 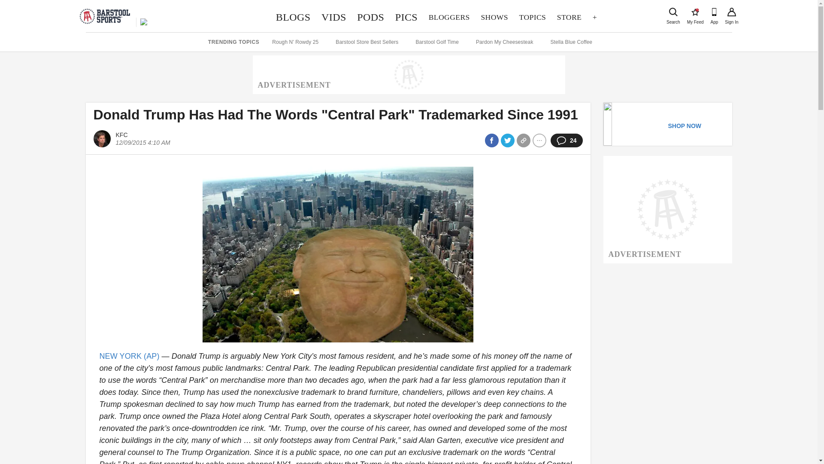 What do you see at coordinates (569, 17) in the screenshot?
I see `BLOGGERS` at bounding box center [569, 17].